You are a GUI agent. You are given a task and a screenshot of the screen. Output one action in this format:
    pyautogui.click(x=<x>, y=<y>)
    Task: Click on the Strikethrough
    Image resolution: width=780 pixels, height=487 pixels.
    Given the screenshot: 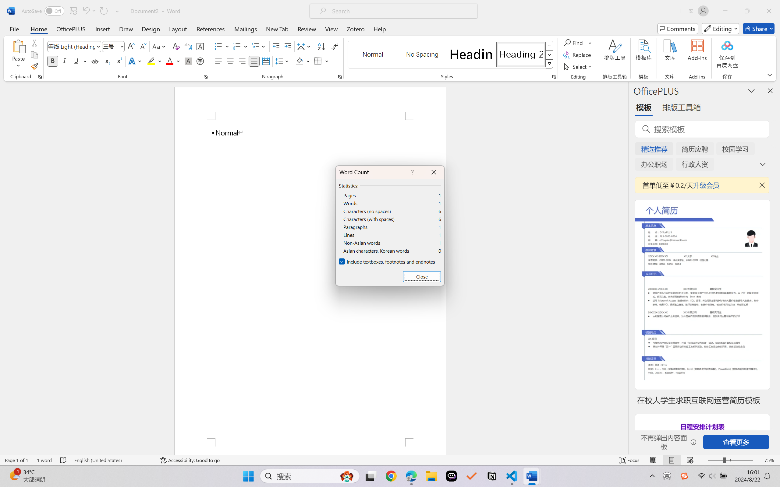 What is the action you would take?
    pyautogui.click(x=95, y=61)
    